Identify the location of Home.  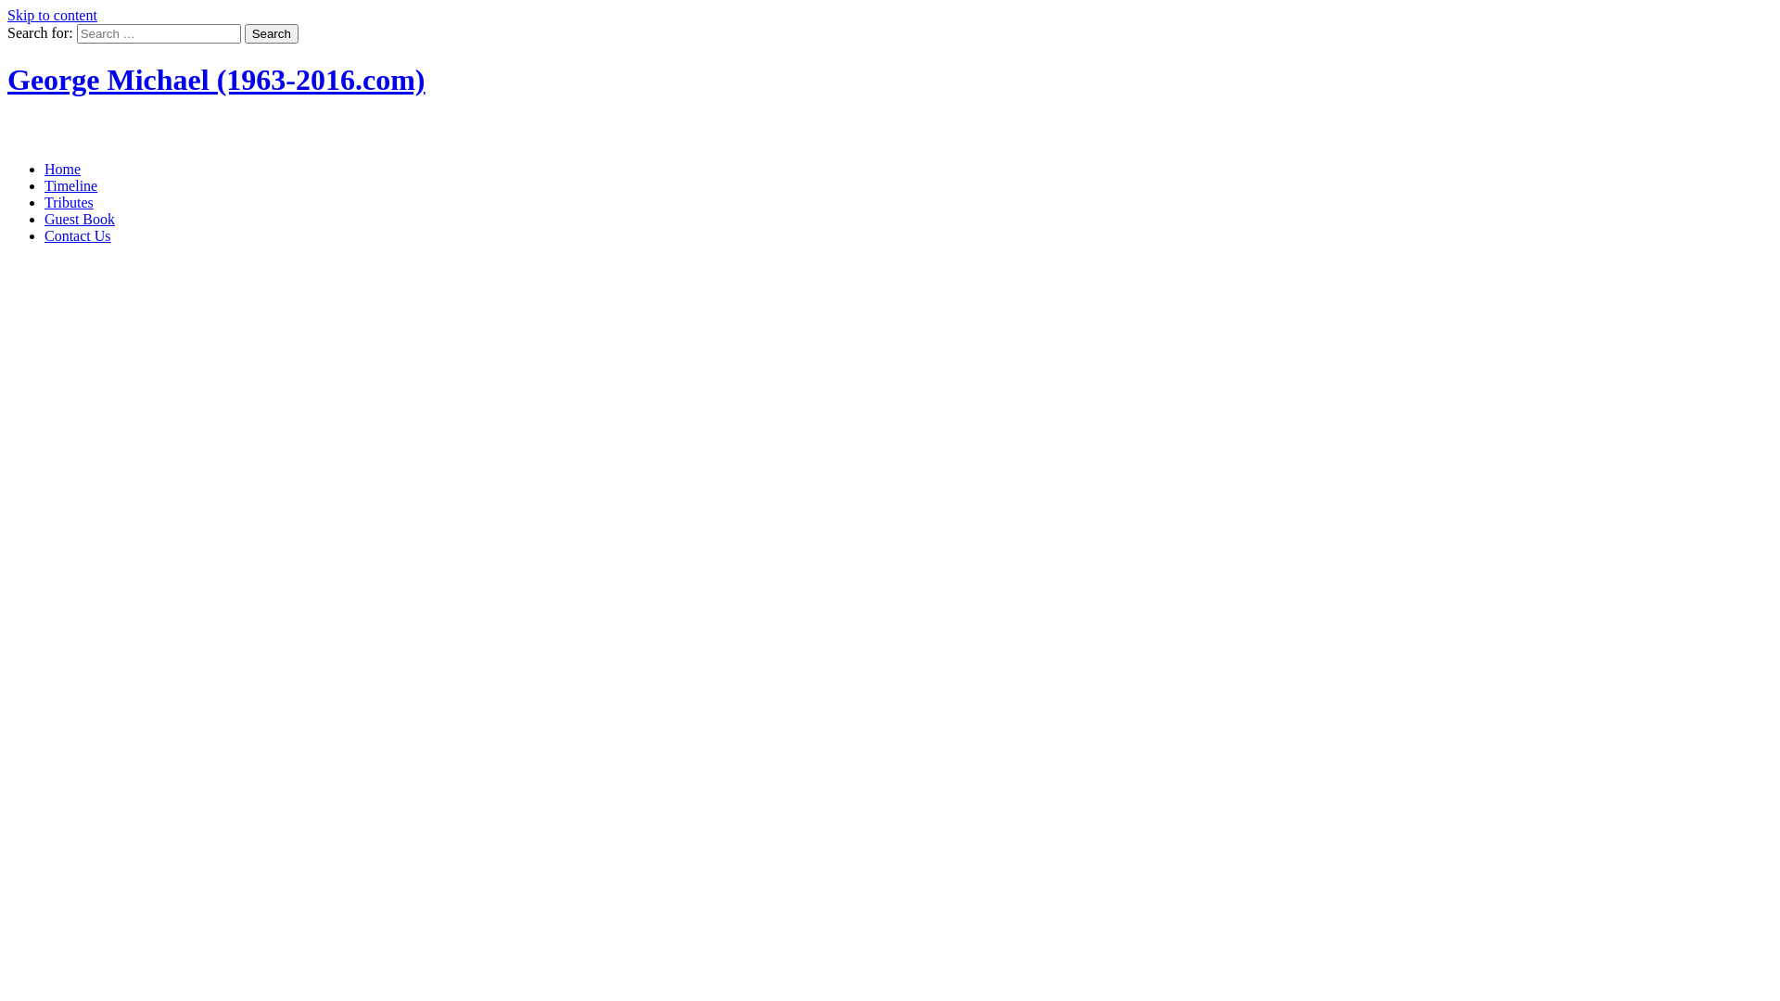
(63, 169).